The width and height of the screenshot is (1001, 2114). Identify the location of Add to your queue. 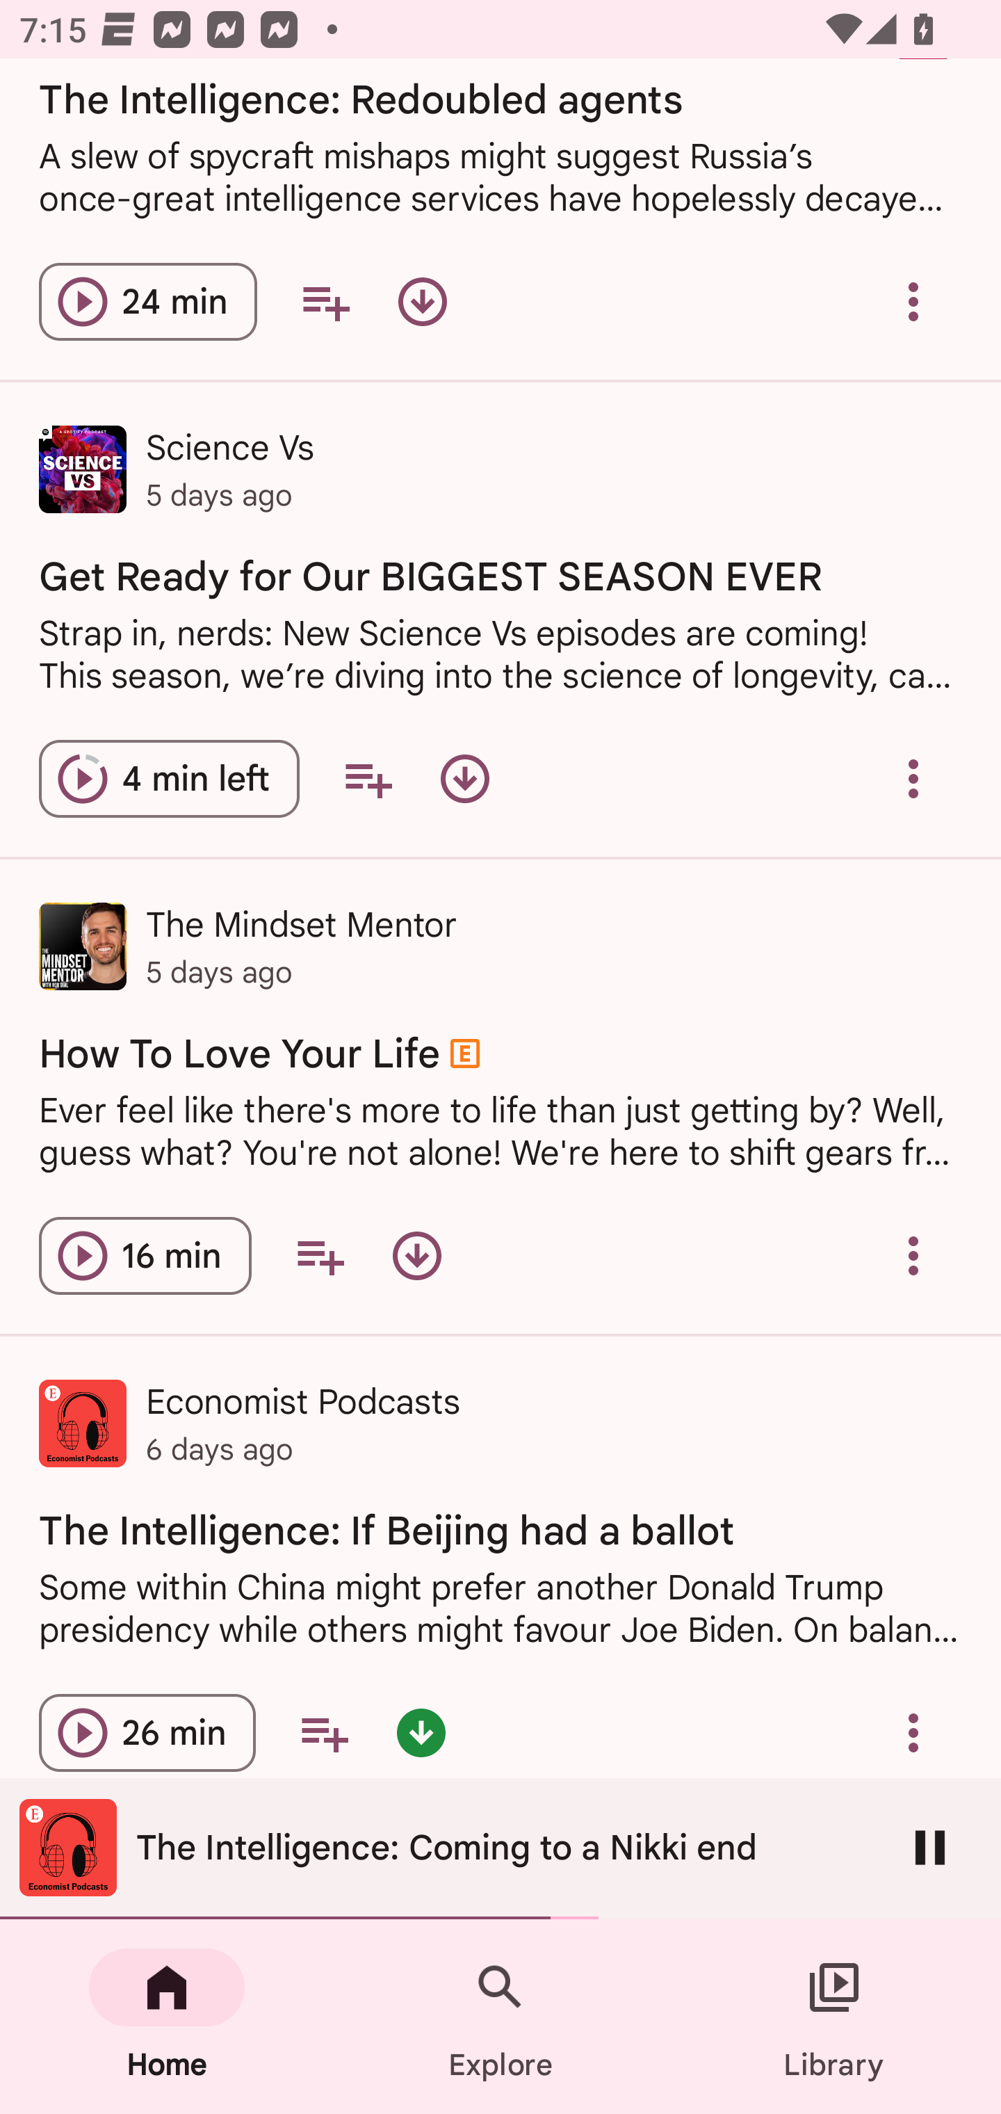
(325, 300).